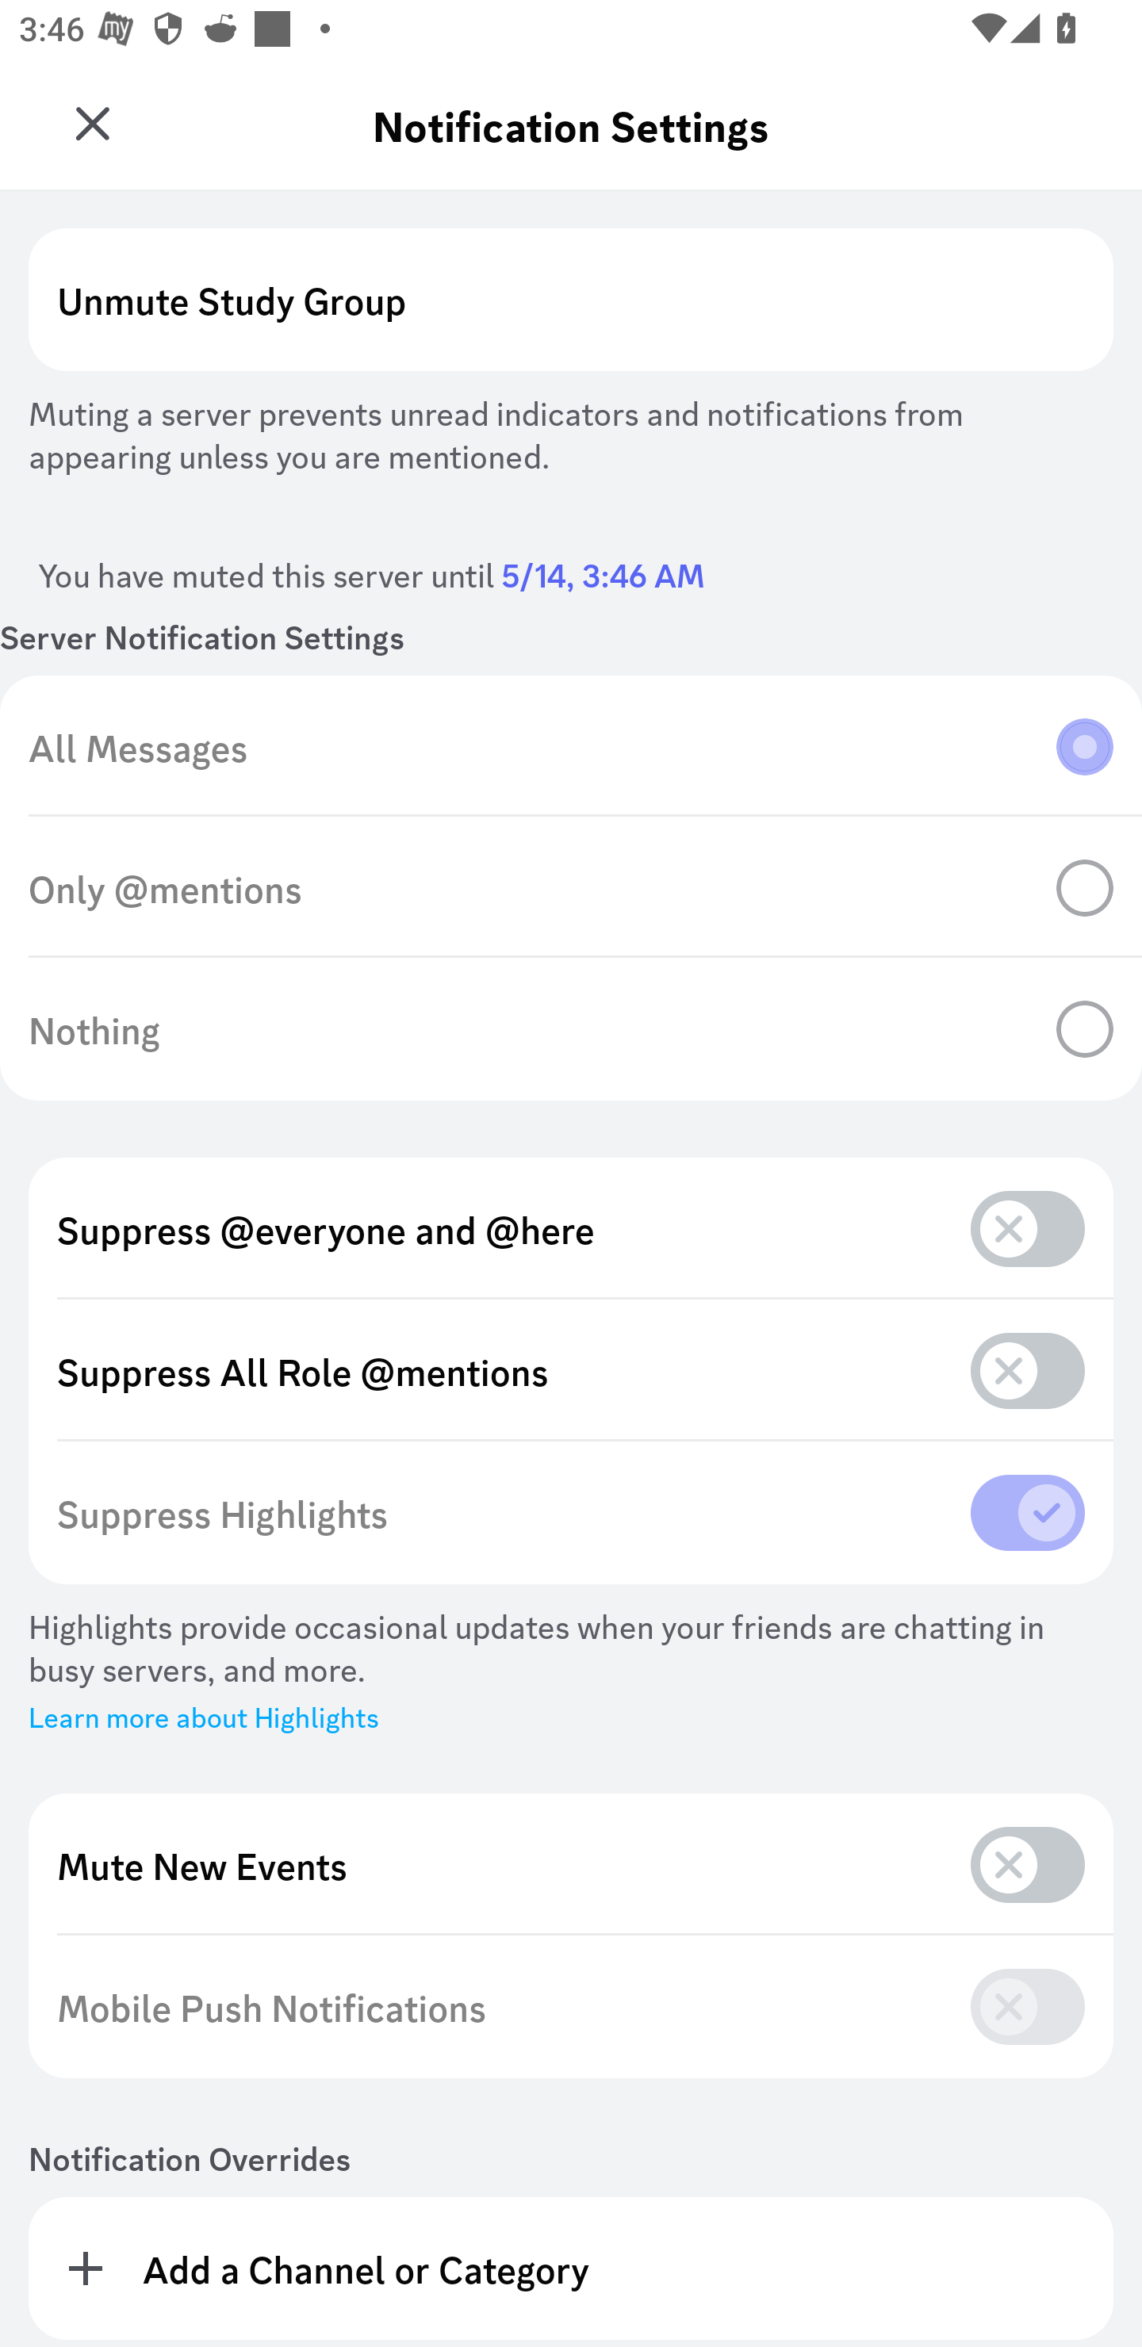 Image resolution: width=1142 pixels, height=2347 pixels. I want to click on off, so click(1028, 1370).